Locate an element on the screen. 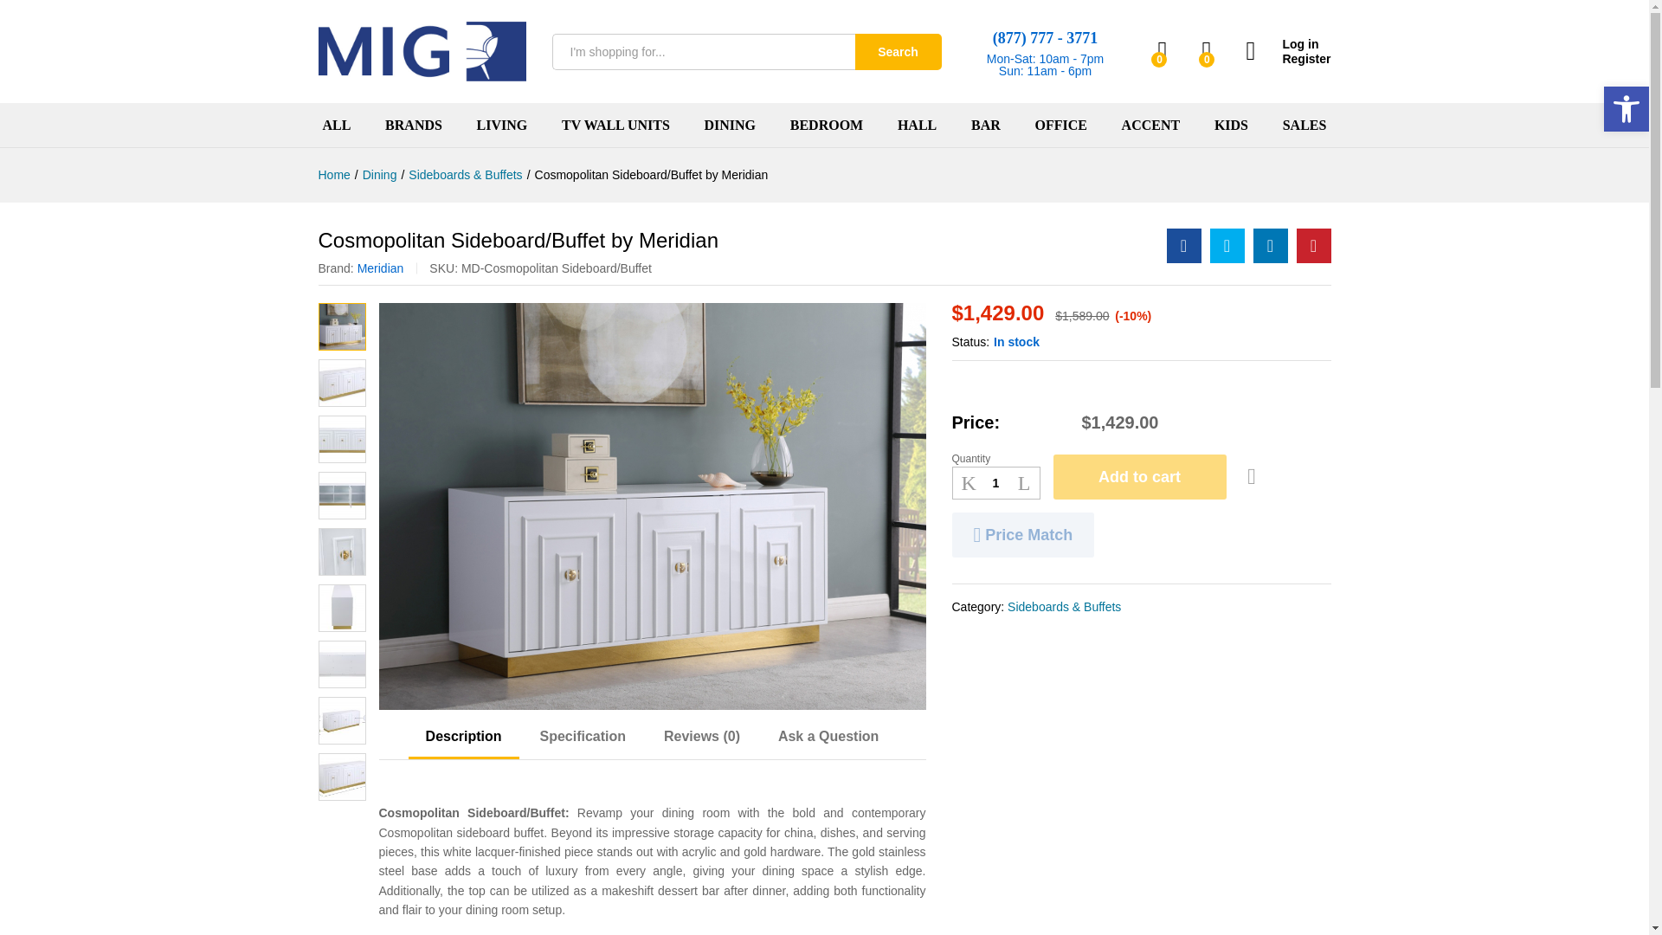 The width and height of the screenshot is (1662, 935). ALL is located at coordinates (336, 126).